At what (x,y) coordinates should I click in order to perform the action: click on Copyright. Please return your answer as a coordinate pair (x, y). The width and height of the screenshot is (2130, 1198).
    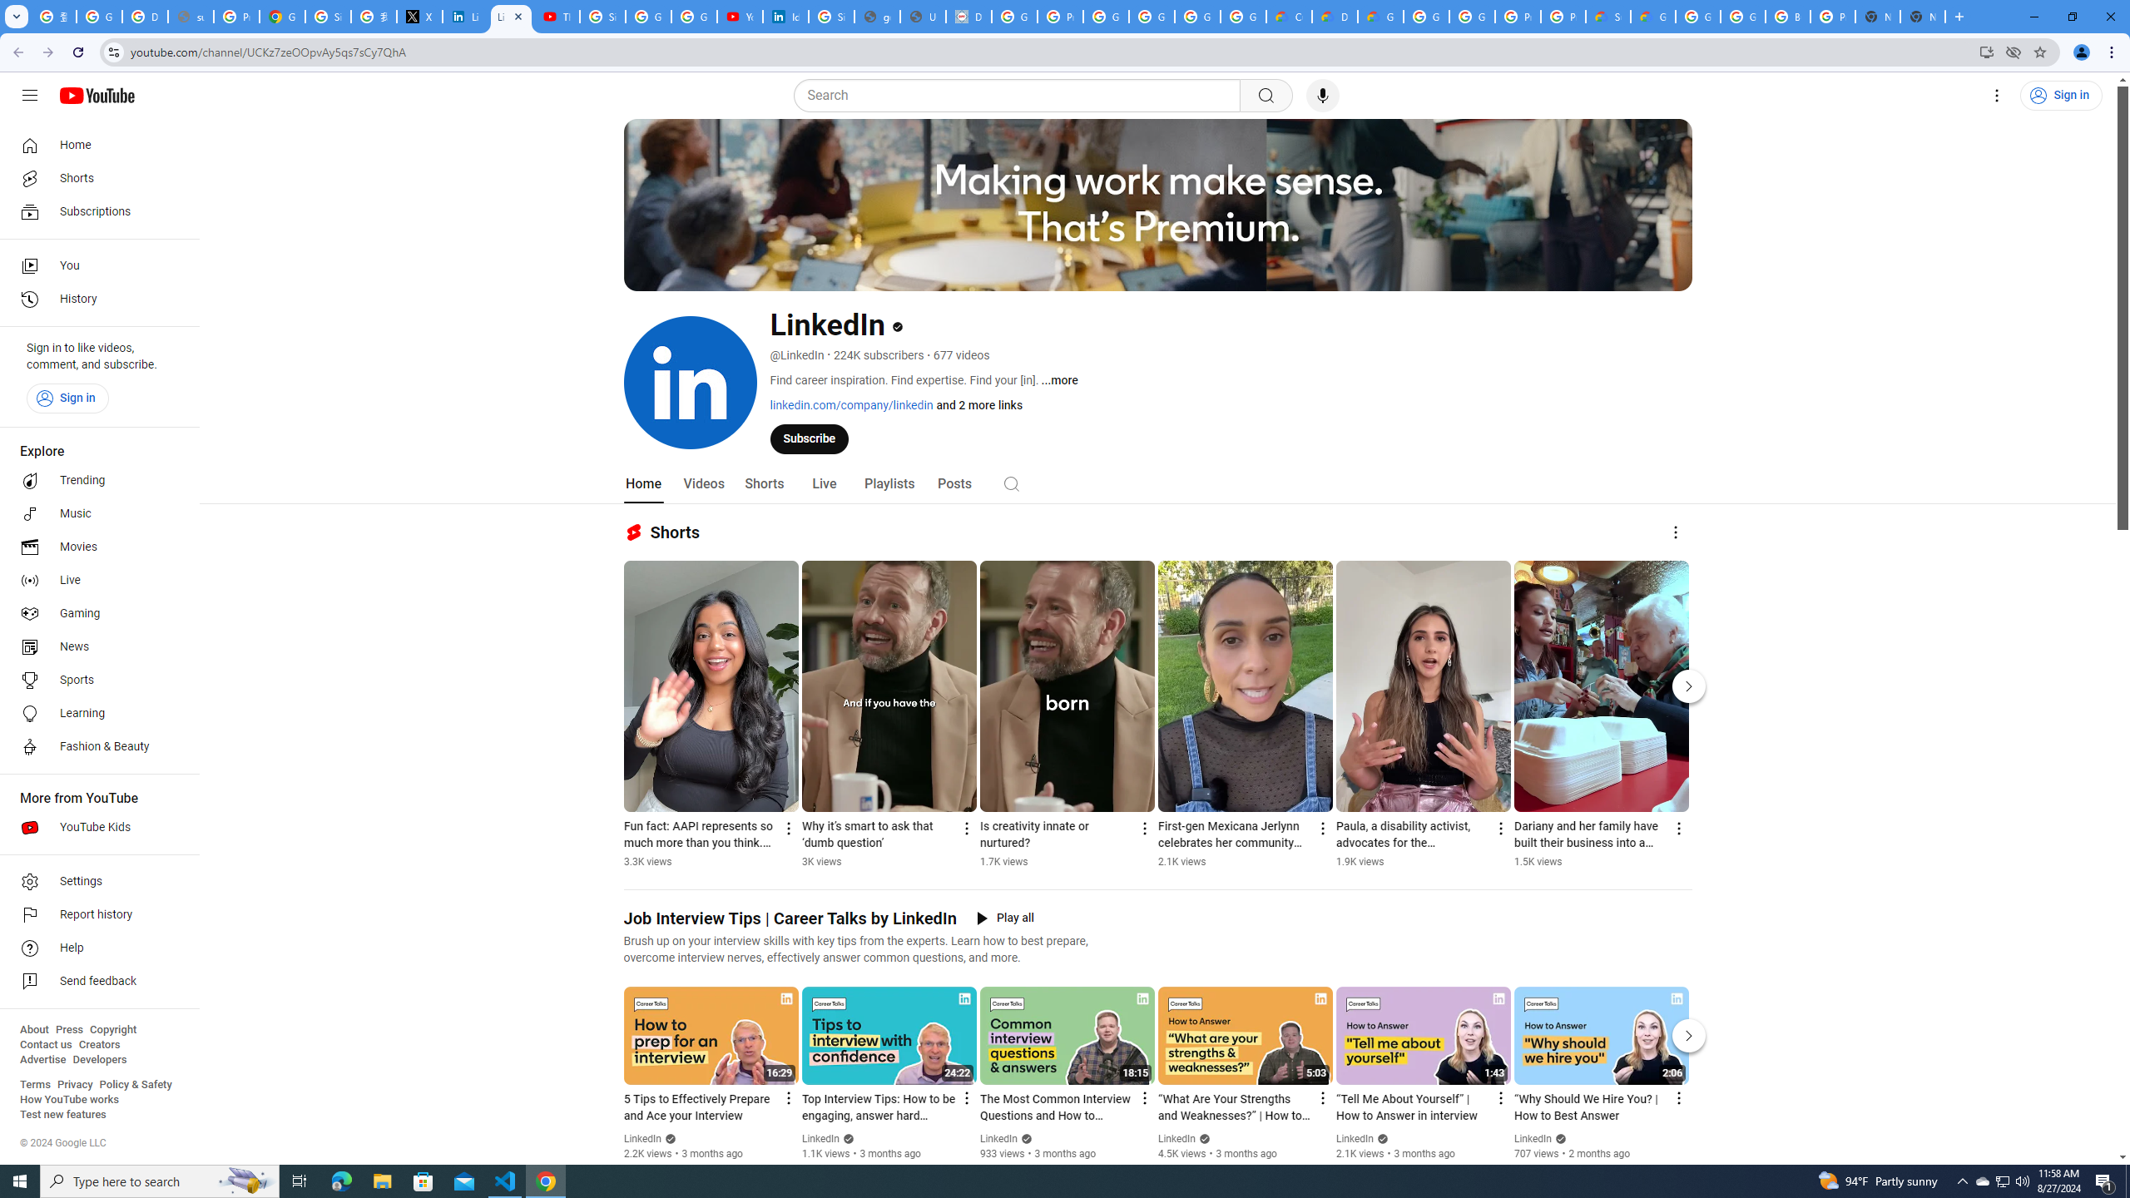
    Looking at the image, I should click on (112, 1030).